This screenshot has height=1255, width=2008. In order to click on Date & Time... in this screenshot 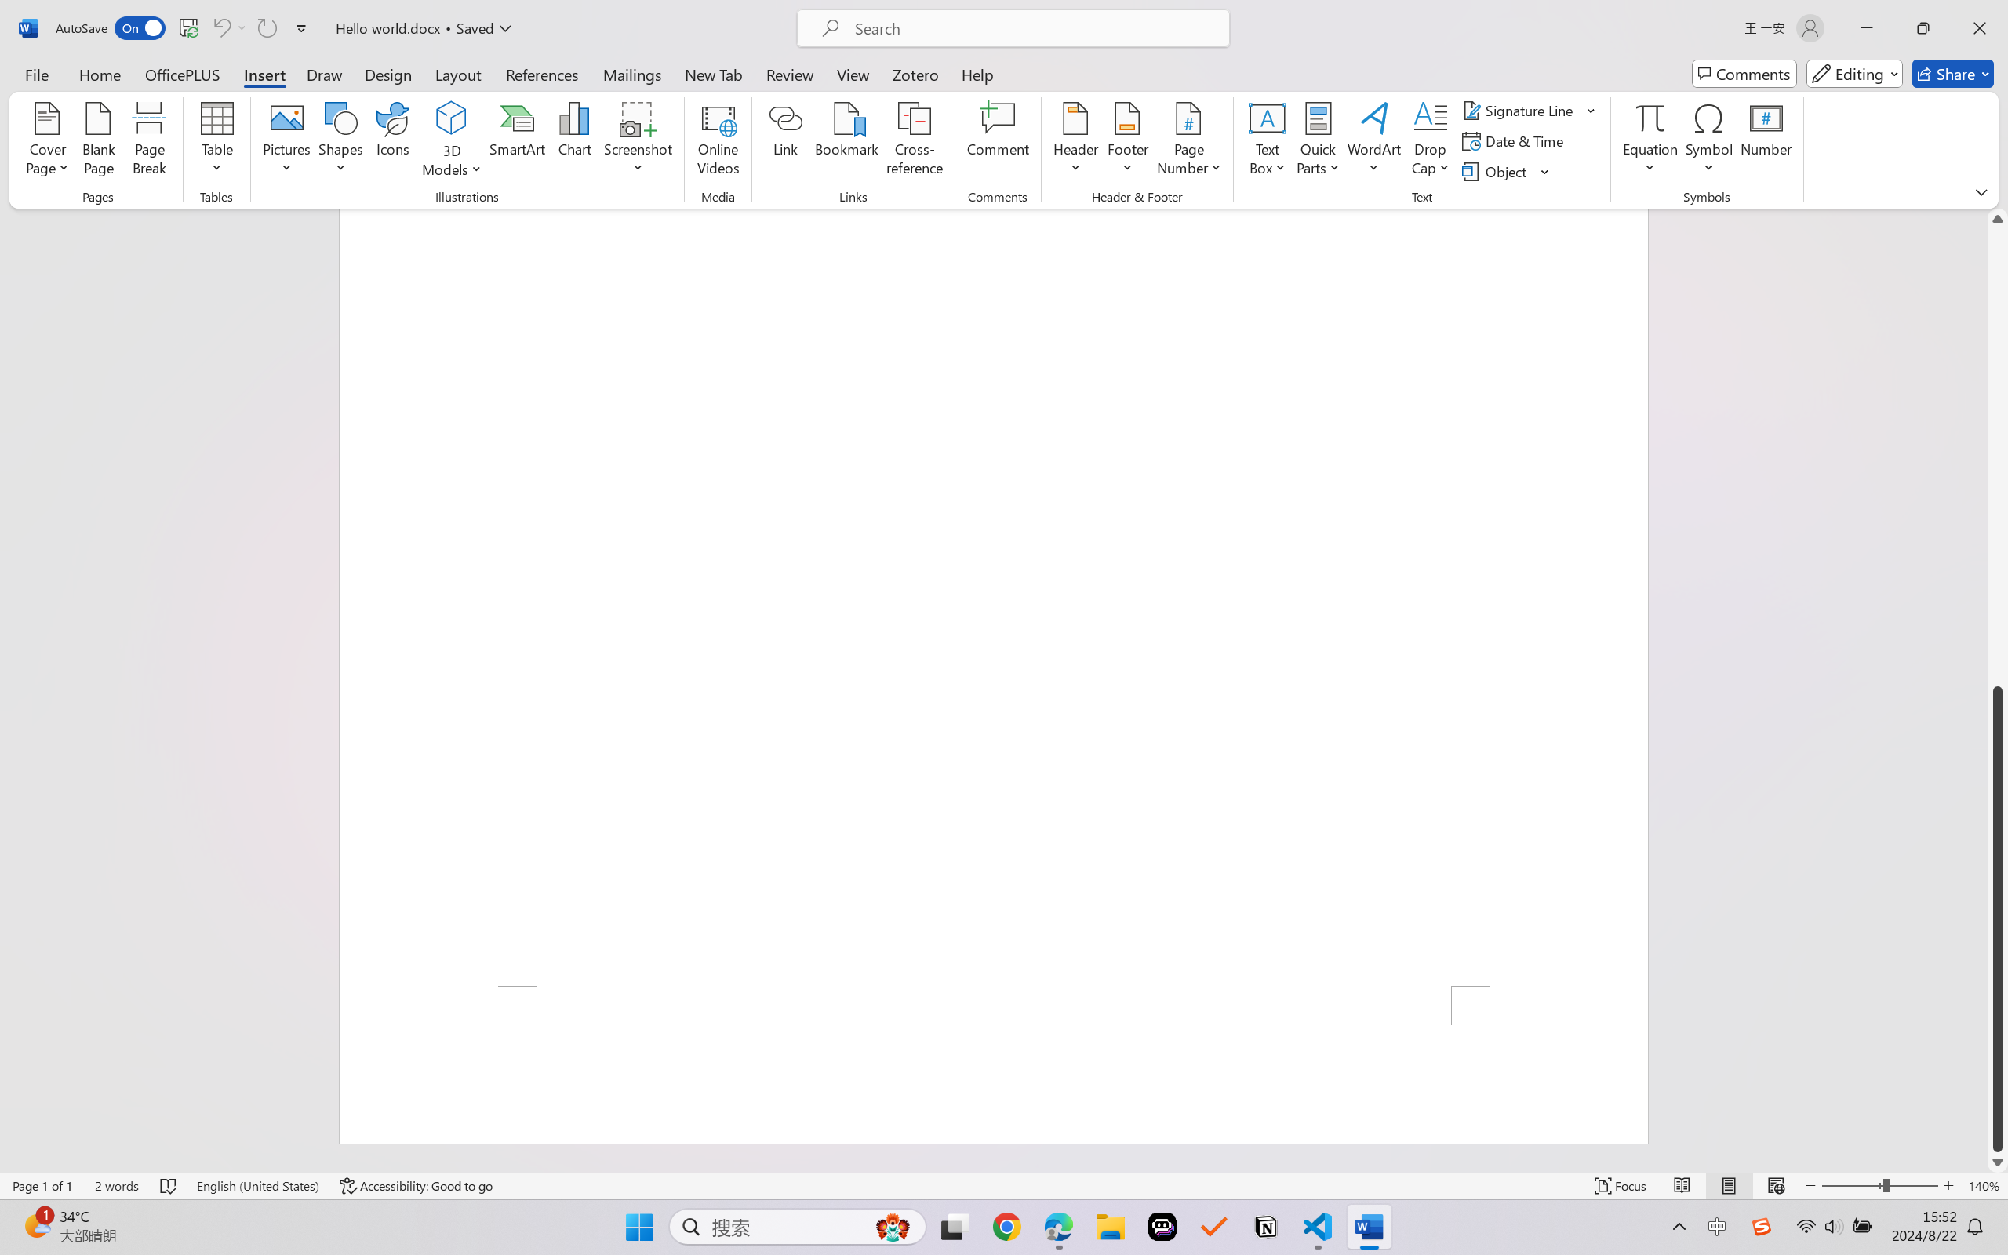, I will do `click(1515, 141)`.